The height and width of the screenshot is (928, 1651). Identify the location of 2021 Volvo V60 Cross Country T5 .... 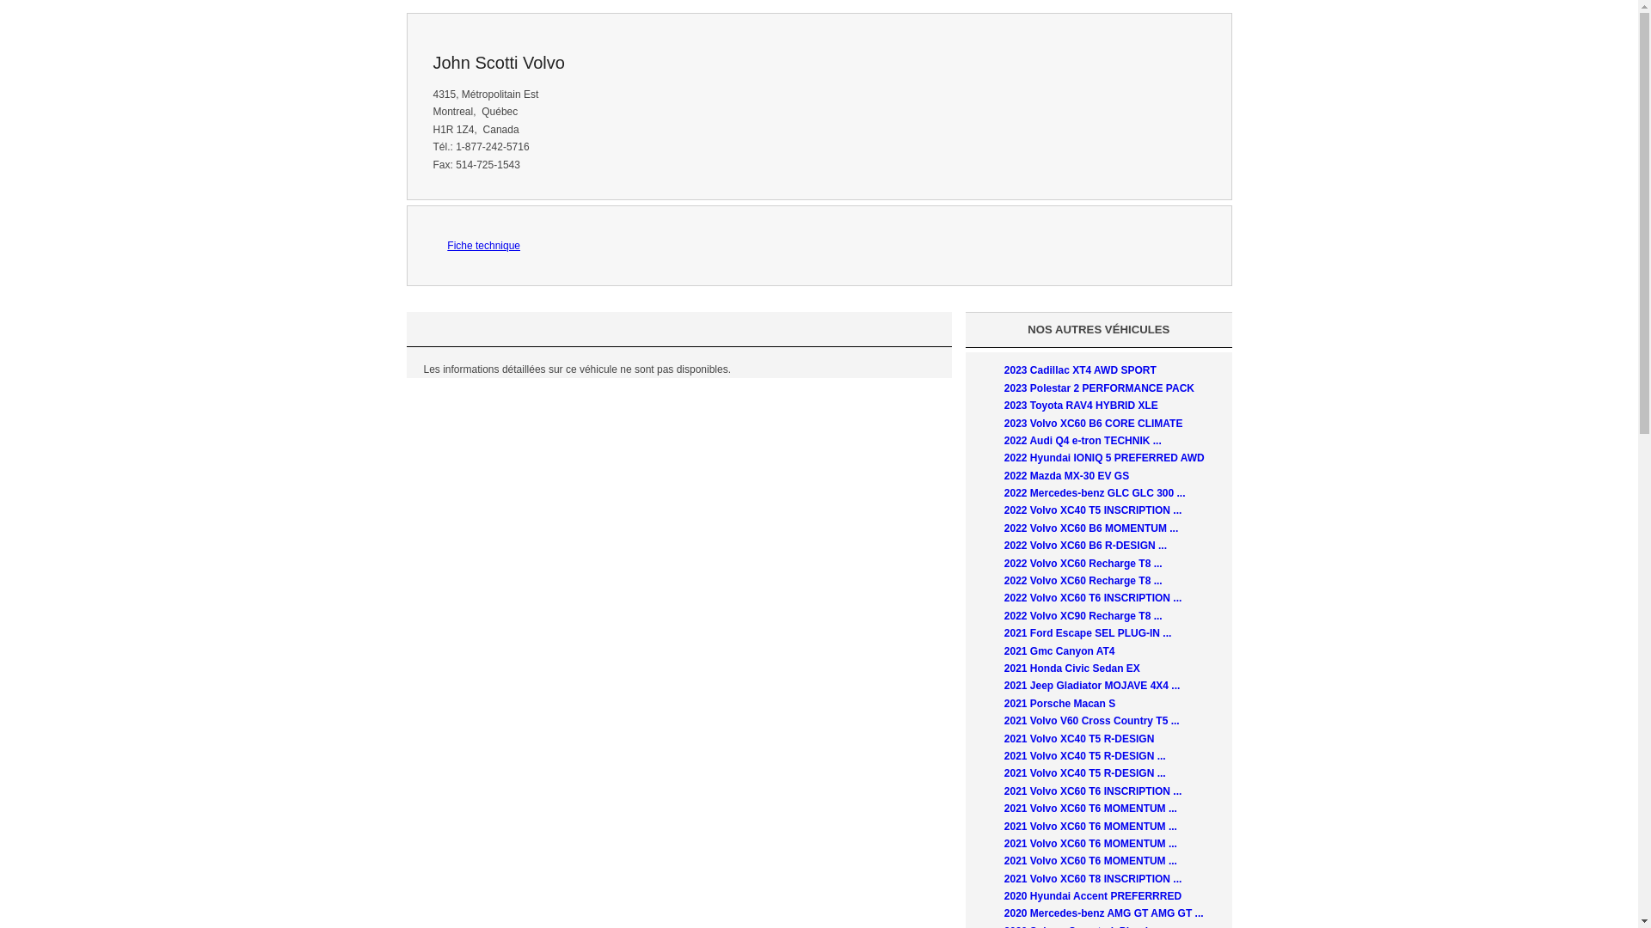
(1092, 721).